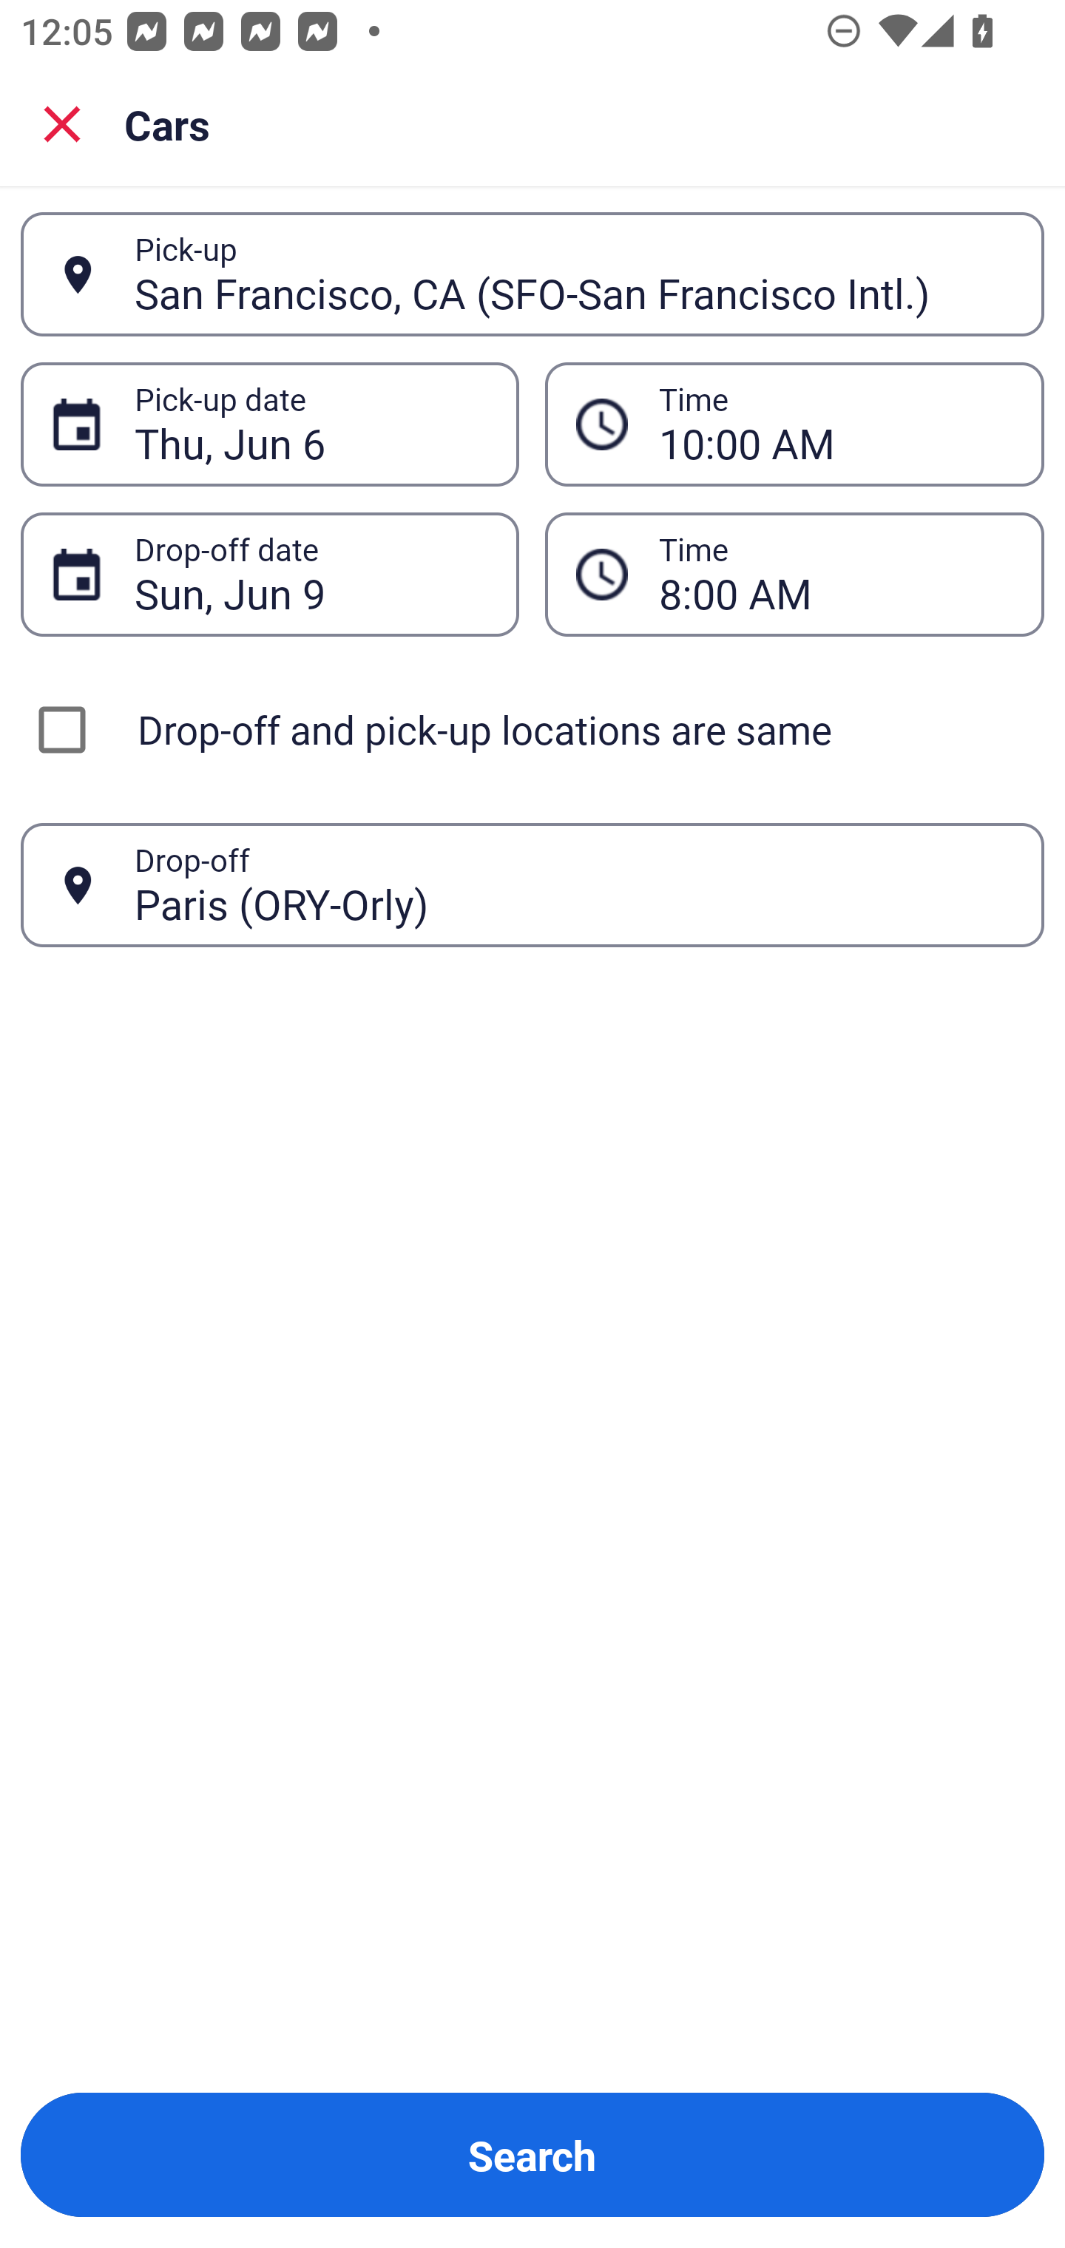 The width and height of the screenshot is (1065, 2248). I want to click on 10:00 AM, so click(794, 423).